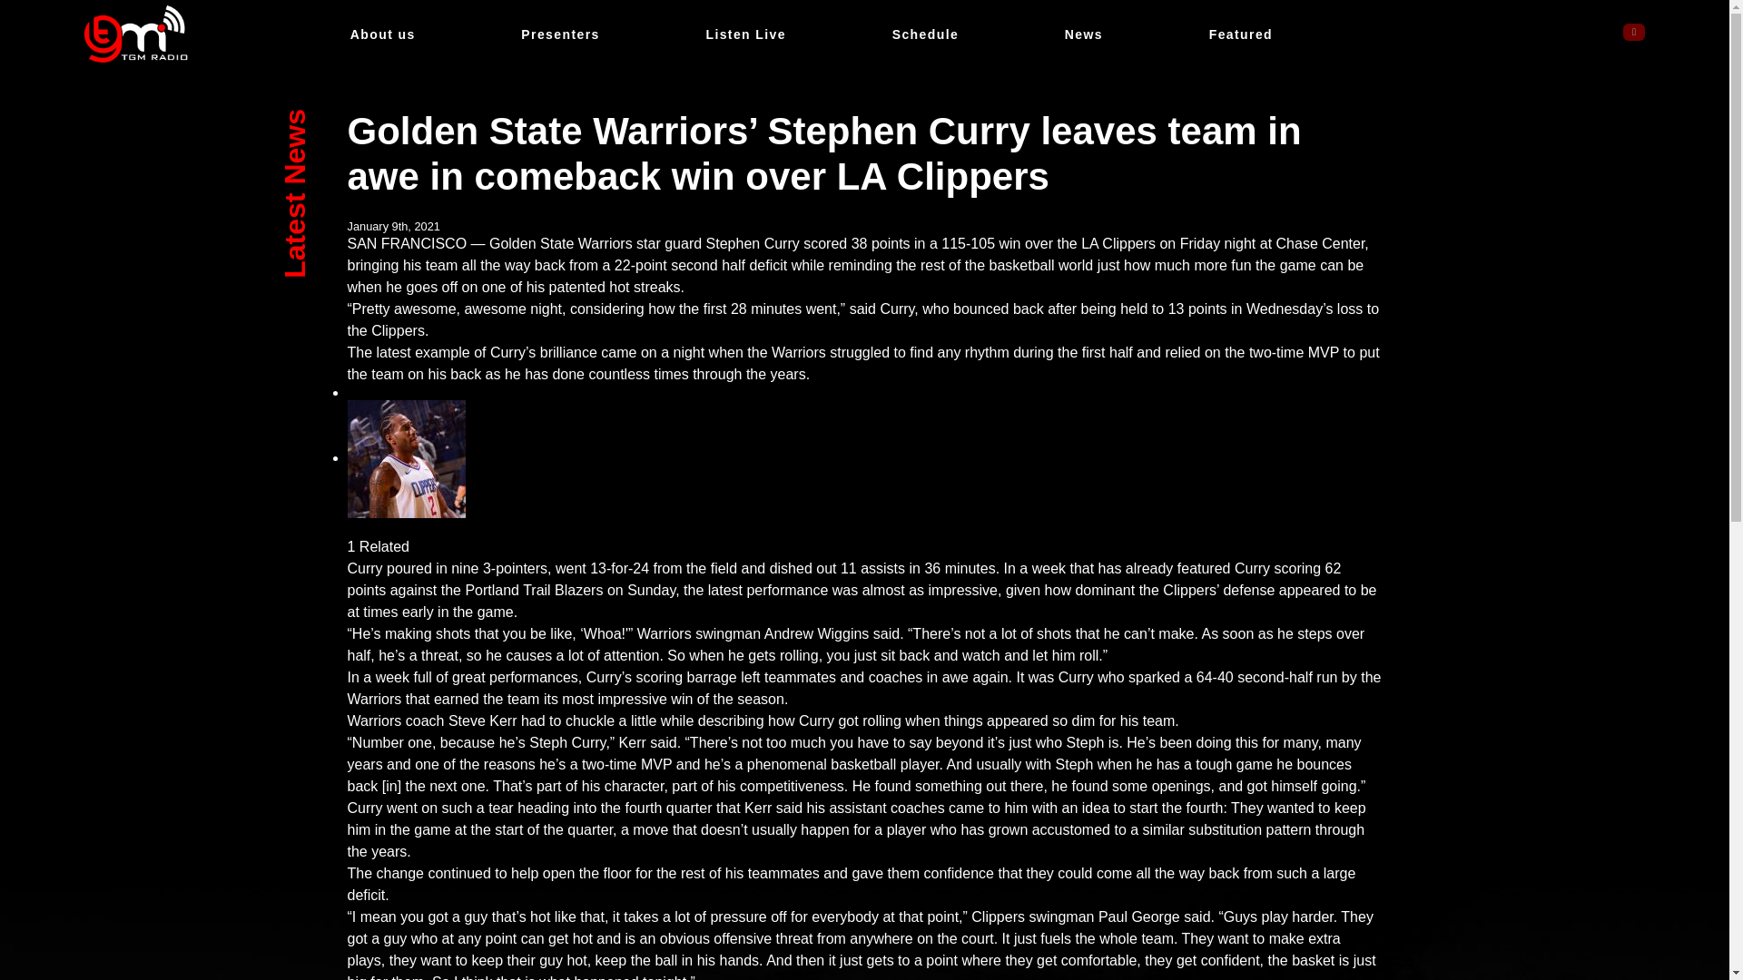  I want to click on LA Clippers, so click(1240, 34).